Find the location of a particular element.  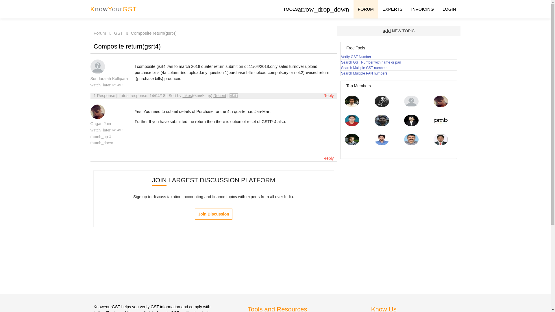

GST is located at coordinates (234, 95).